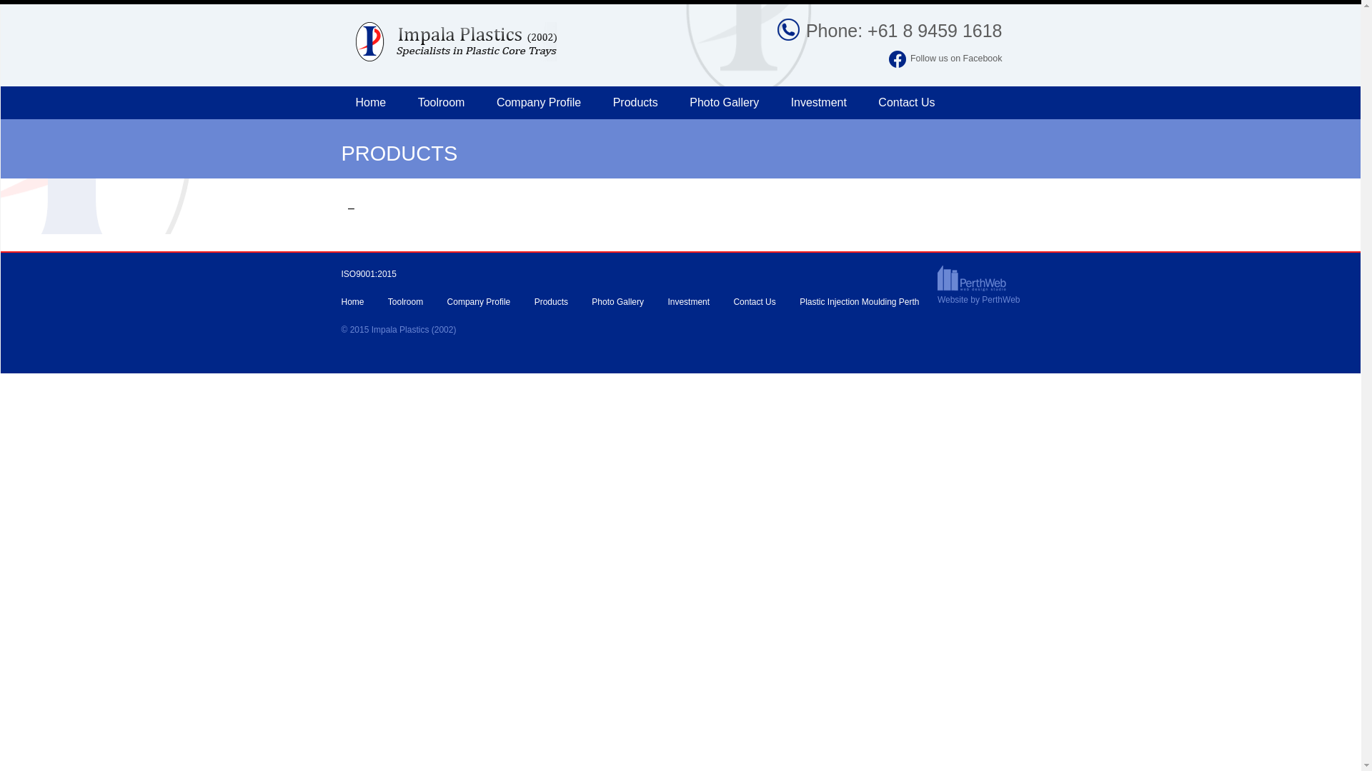 This screenshot has width=1372, height=771. Describe the element at coordinates (636, 103) in the screenshot. I see `Products` at that location.